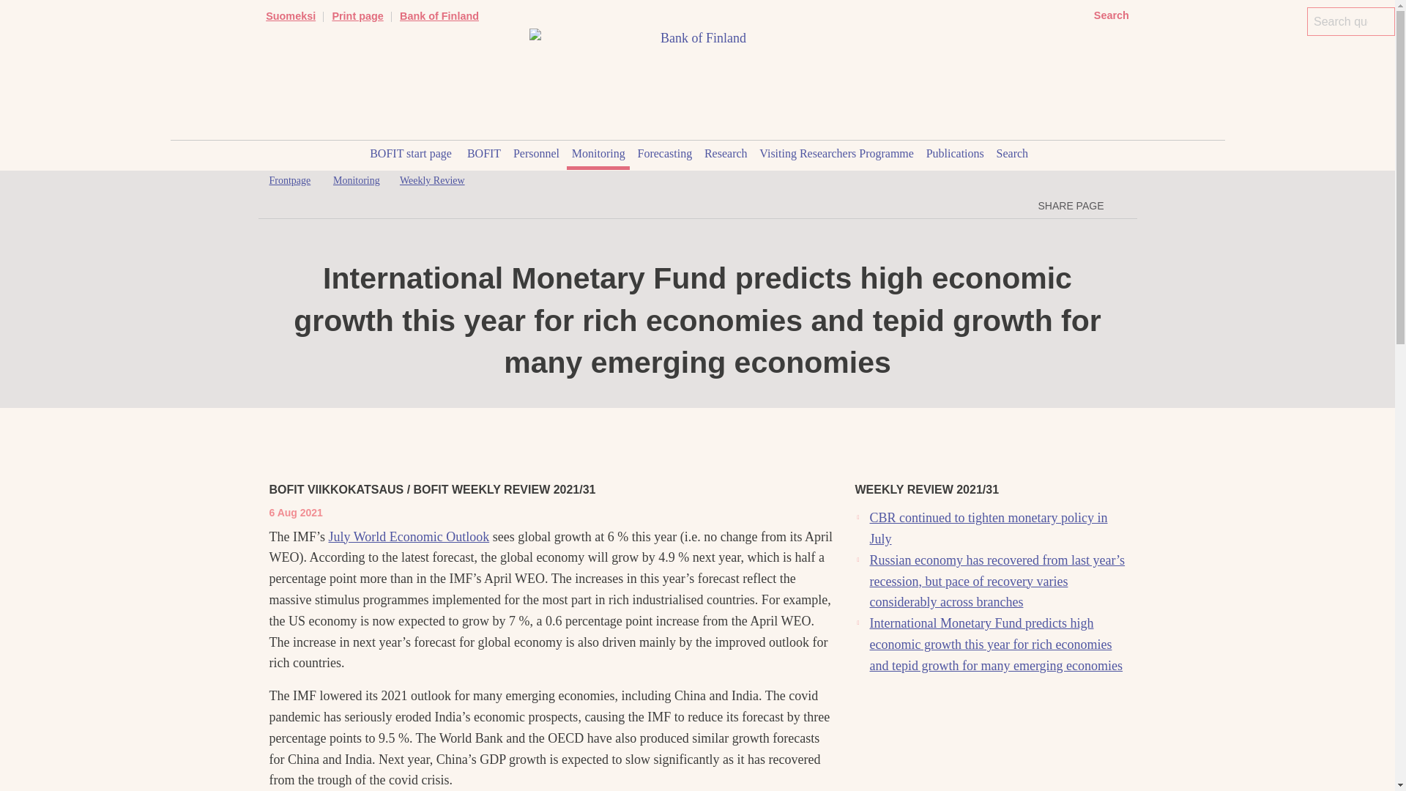  What do you see at coordinates (411, 155) in the screenshot?
I see `BOFIT start page` at bounding box center [411, 155].